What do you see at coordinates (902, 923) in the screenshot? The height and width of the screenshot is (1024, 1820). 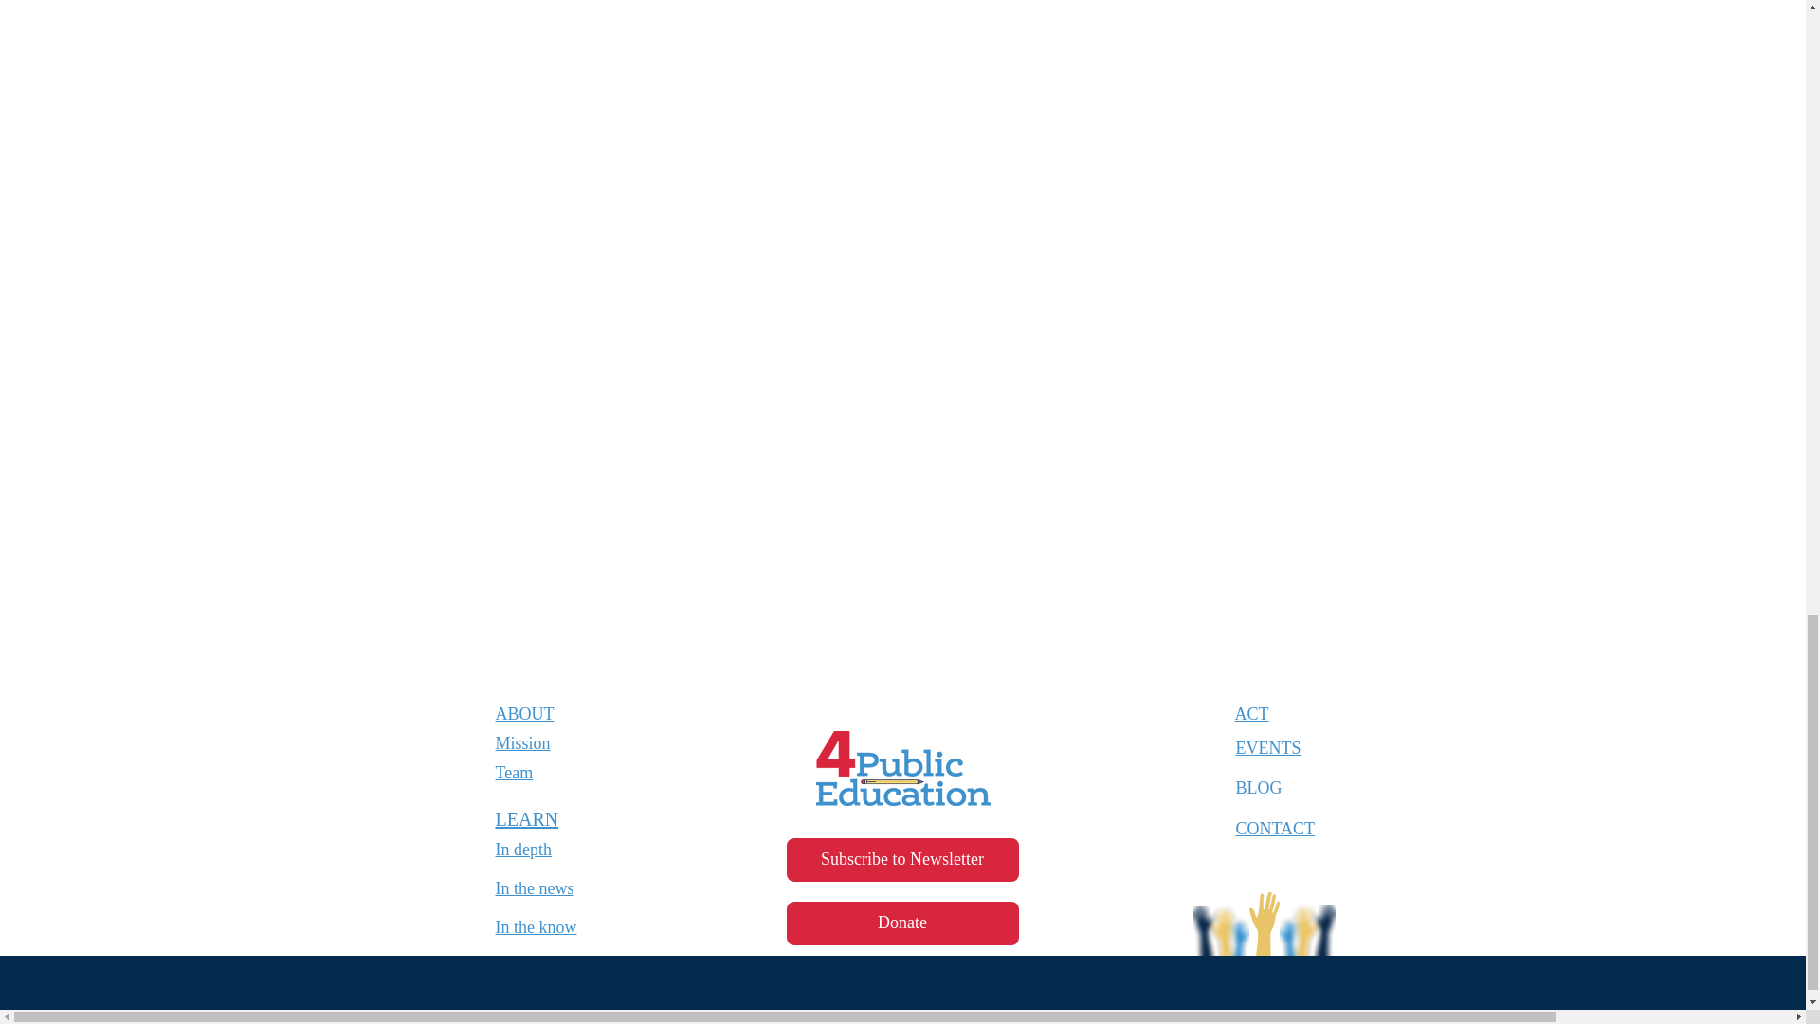 I see `Donate` at bounding box center [902, 923].